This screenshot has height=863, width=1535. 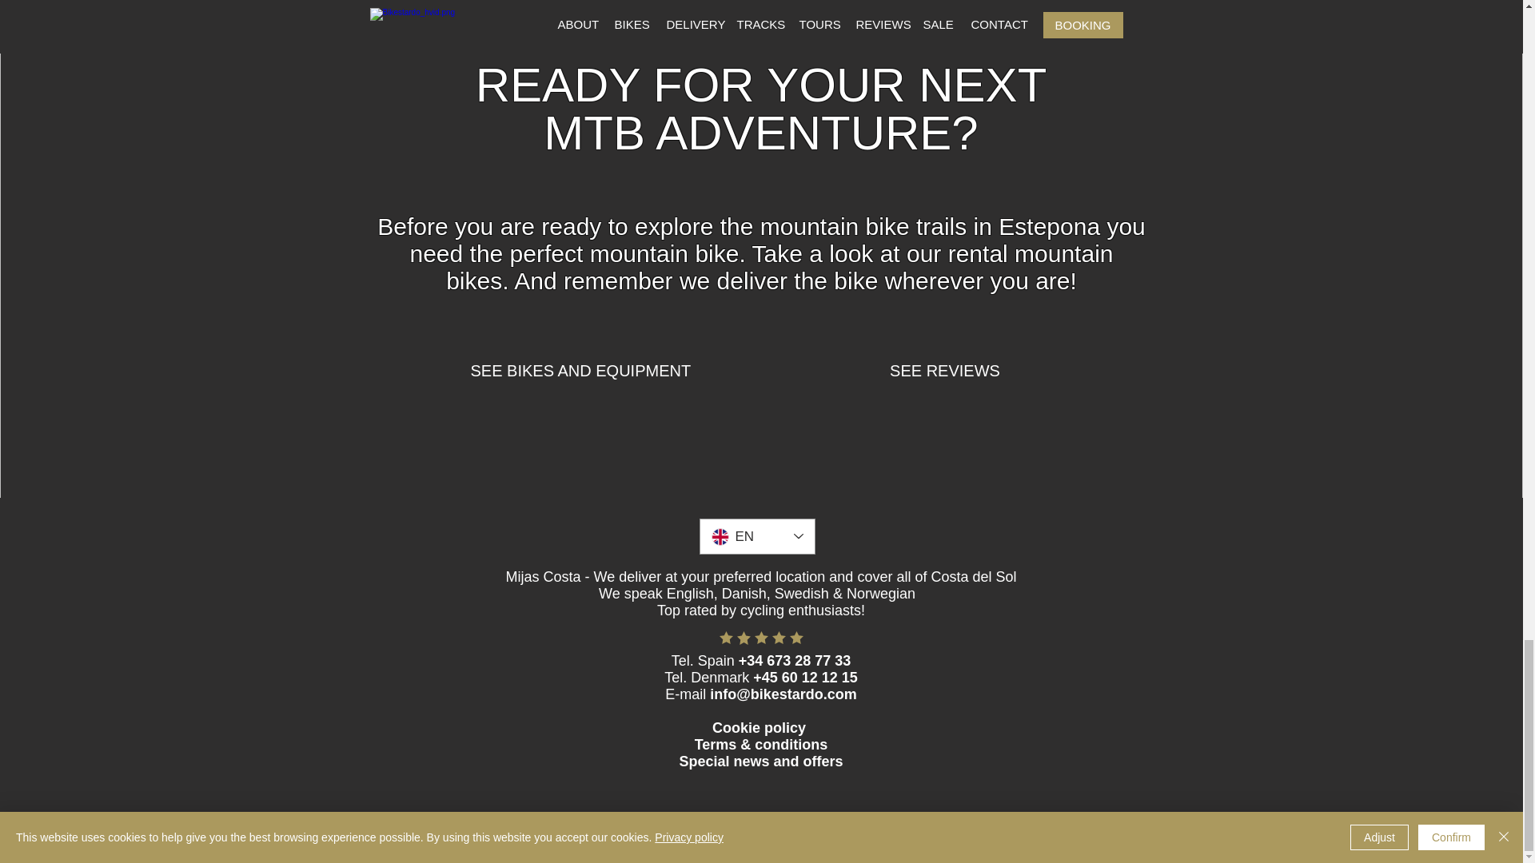 What do you see at coordinates (580, 371) in the screenshot?
I see `SEE BIKES AND EQUIPMENT` at bounding box center [580, 371].